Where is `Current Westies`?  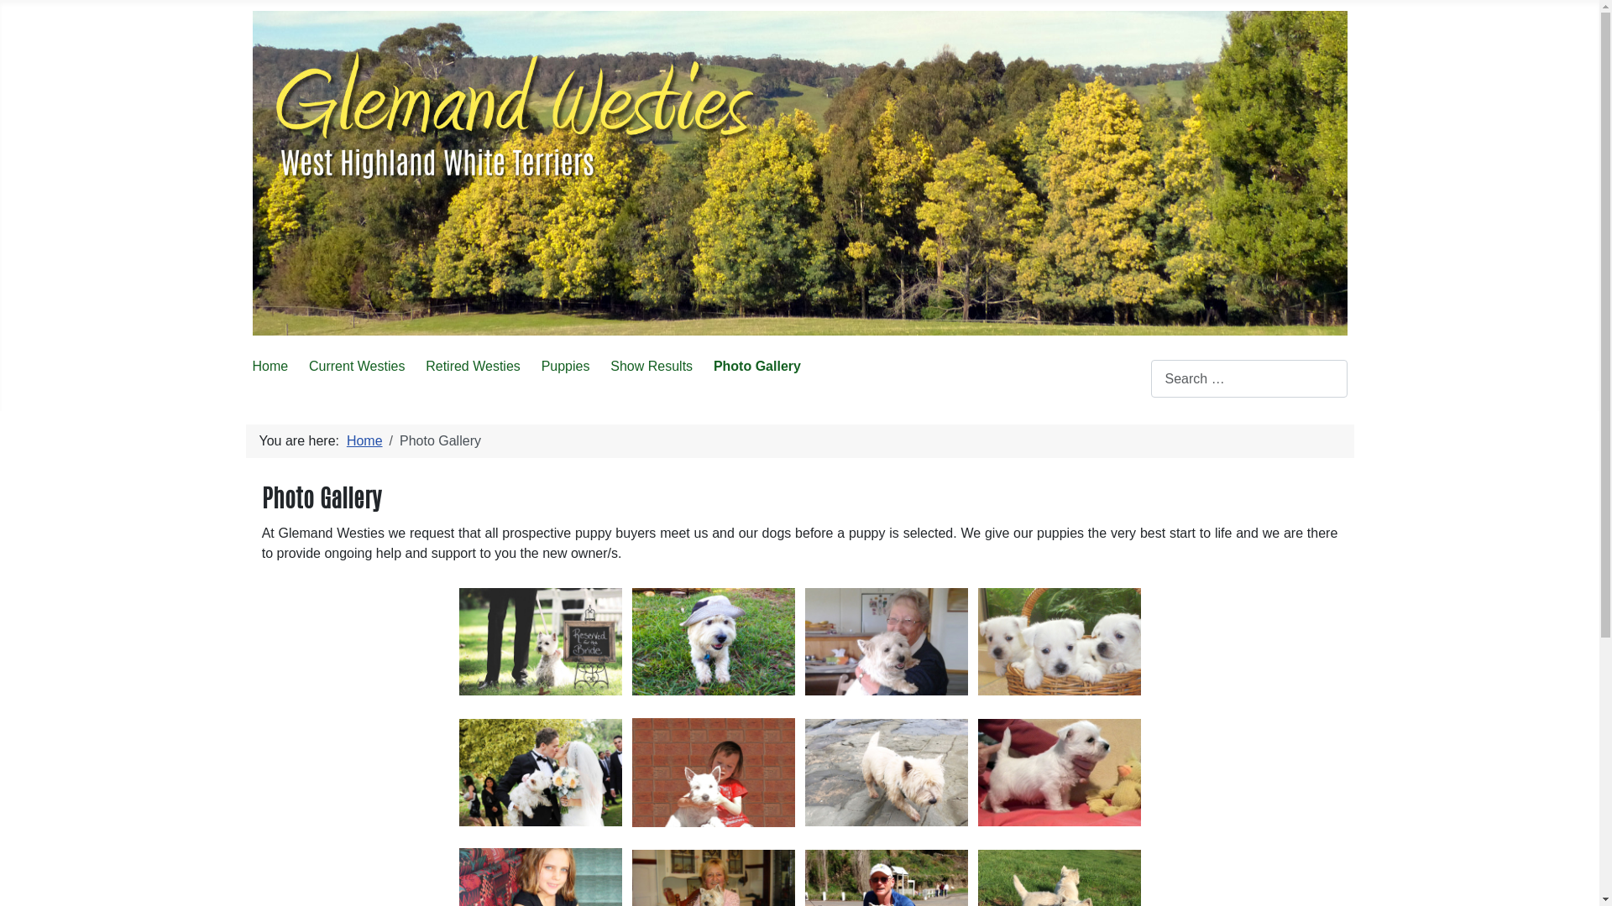 Current Westies is located at coordinates (357, 366).